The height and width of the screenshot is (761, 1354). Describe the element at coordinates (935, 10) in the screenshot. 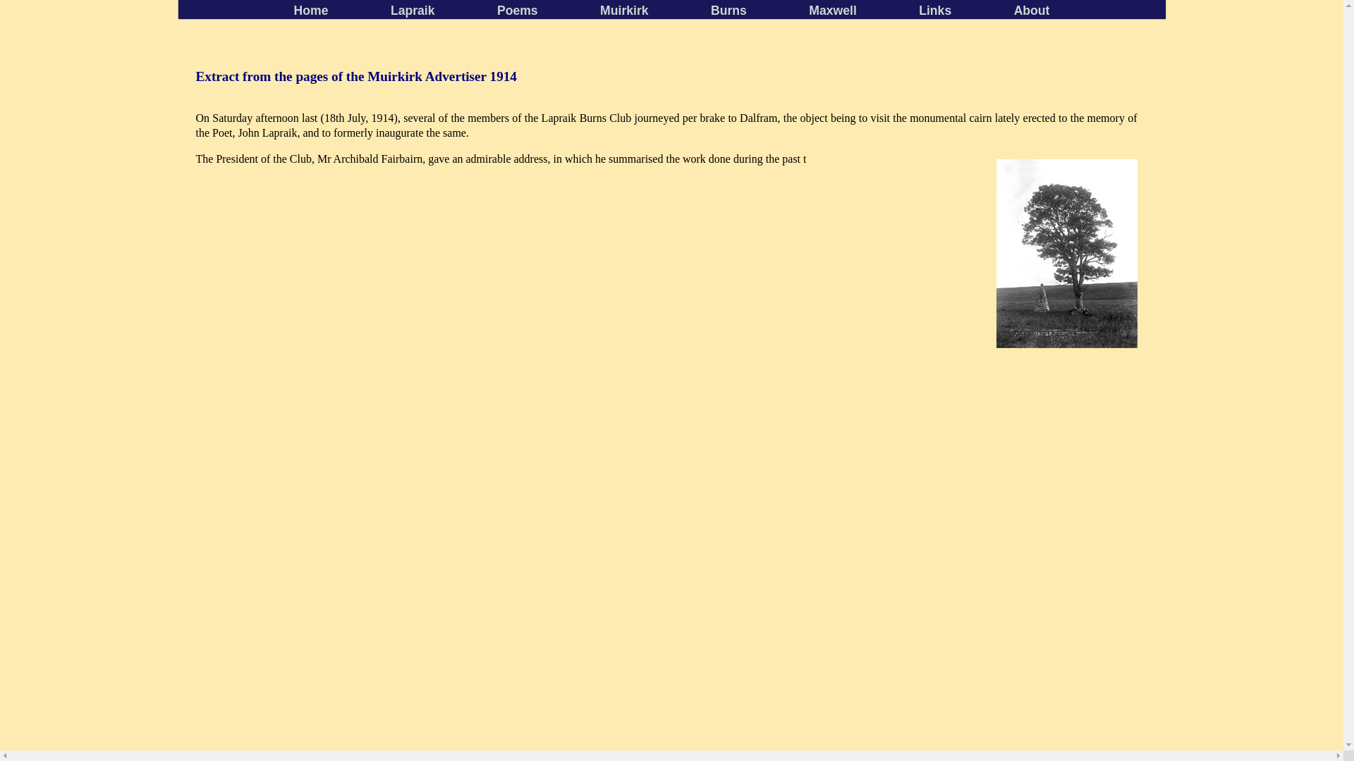

I see `Links` at that location.